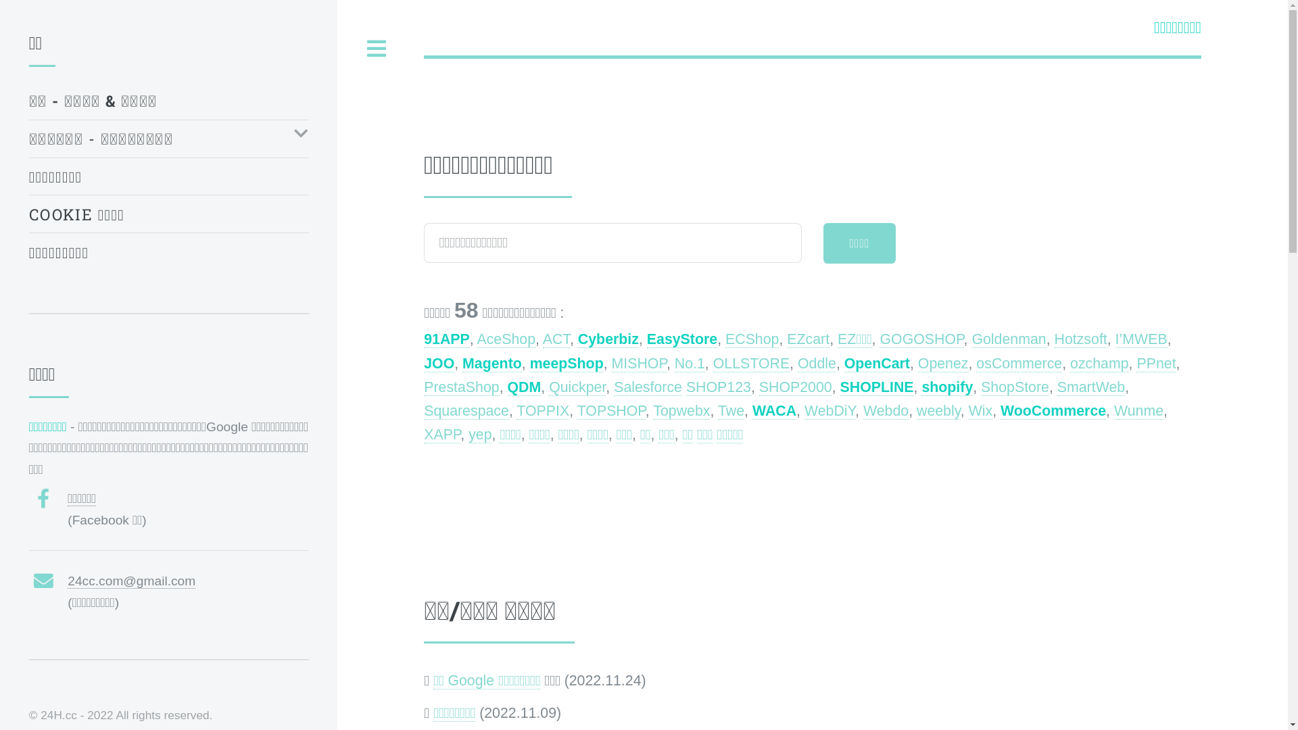  I want to click on WACA, so click(775, 411).